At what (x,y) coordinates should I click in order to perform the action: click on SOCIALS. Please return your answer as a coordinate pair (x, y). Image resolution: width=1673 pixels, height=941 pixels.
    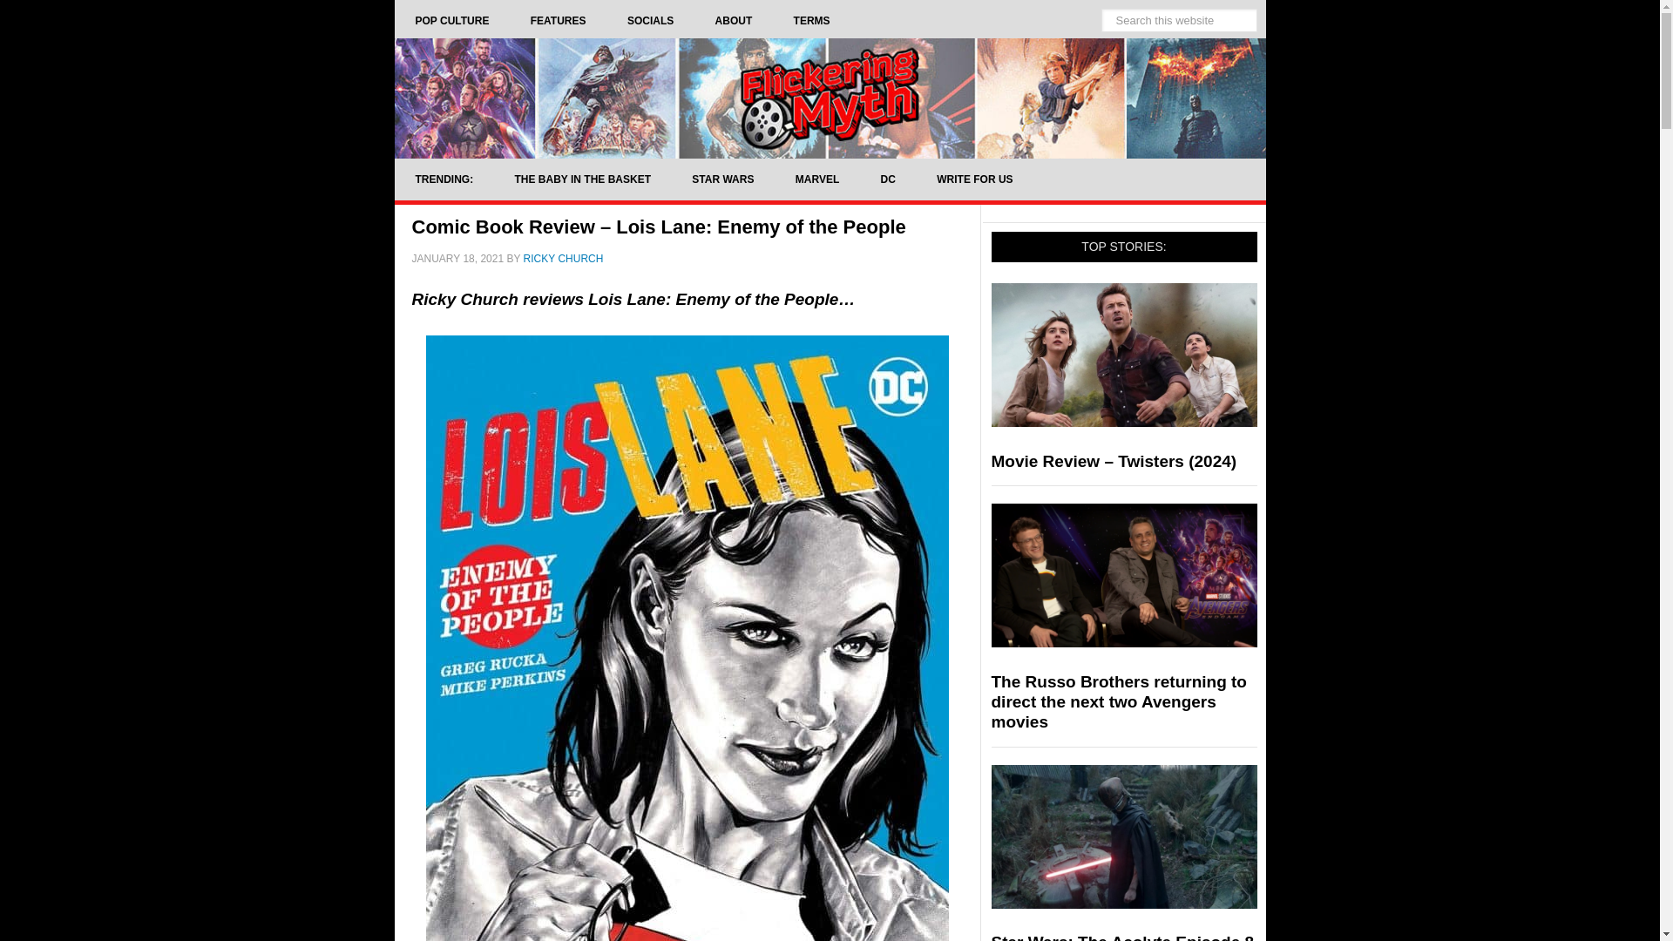
    Looking at the image, I should click on (650, 21).